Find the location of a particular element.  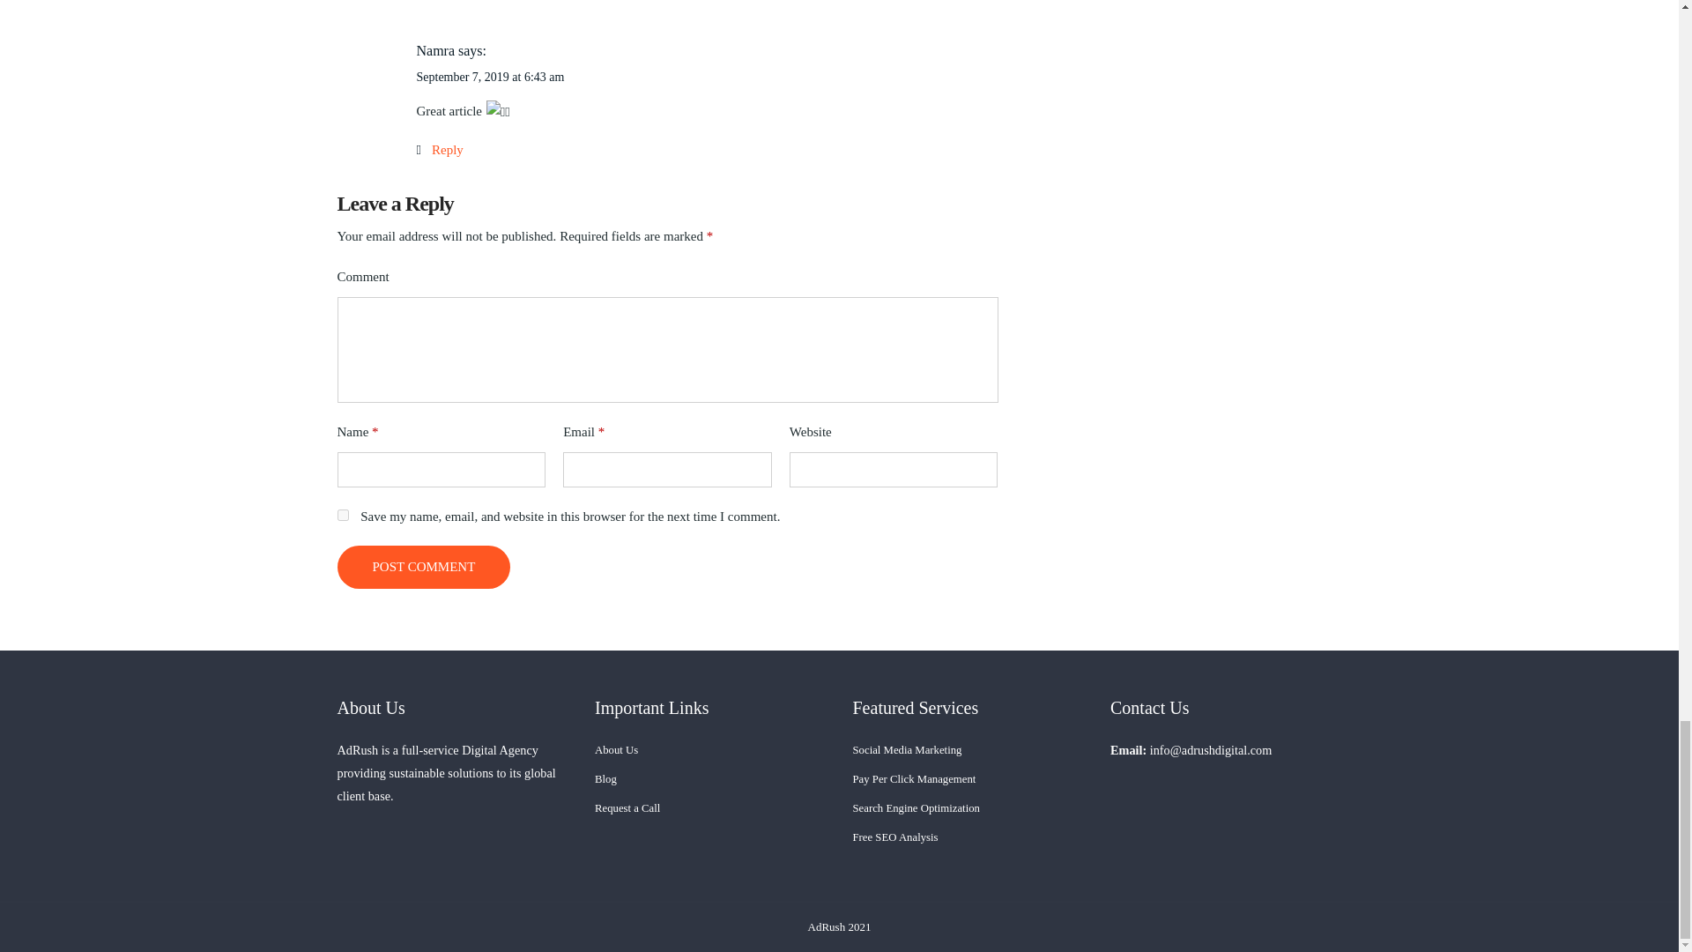

September 7, 2019 at 6:43 am is located at coordinates (490, 77).